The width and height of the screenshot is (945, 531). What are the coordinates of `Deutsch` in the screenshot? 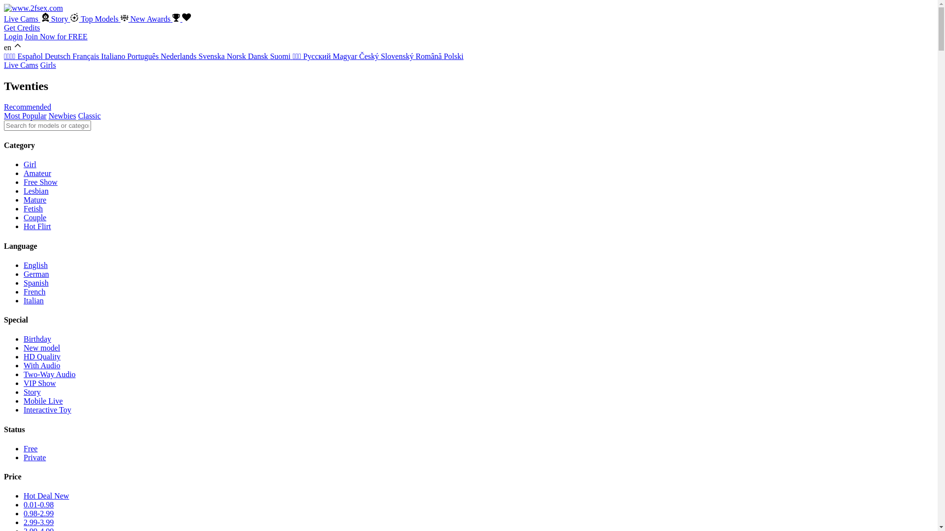 It's located at (59, 56).